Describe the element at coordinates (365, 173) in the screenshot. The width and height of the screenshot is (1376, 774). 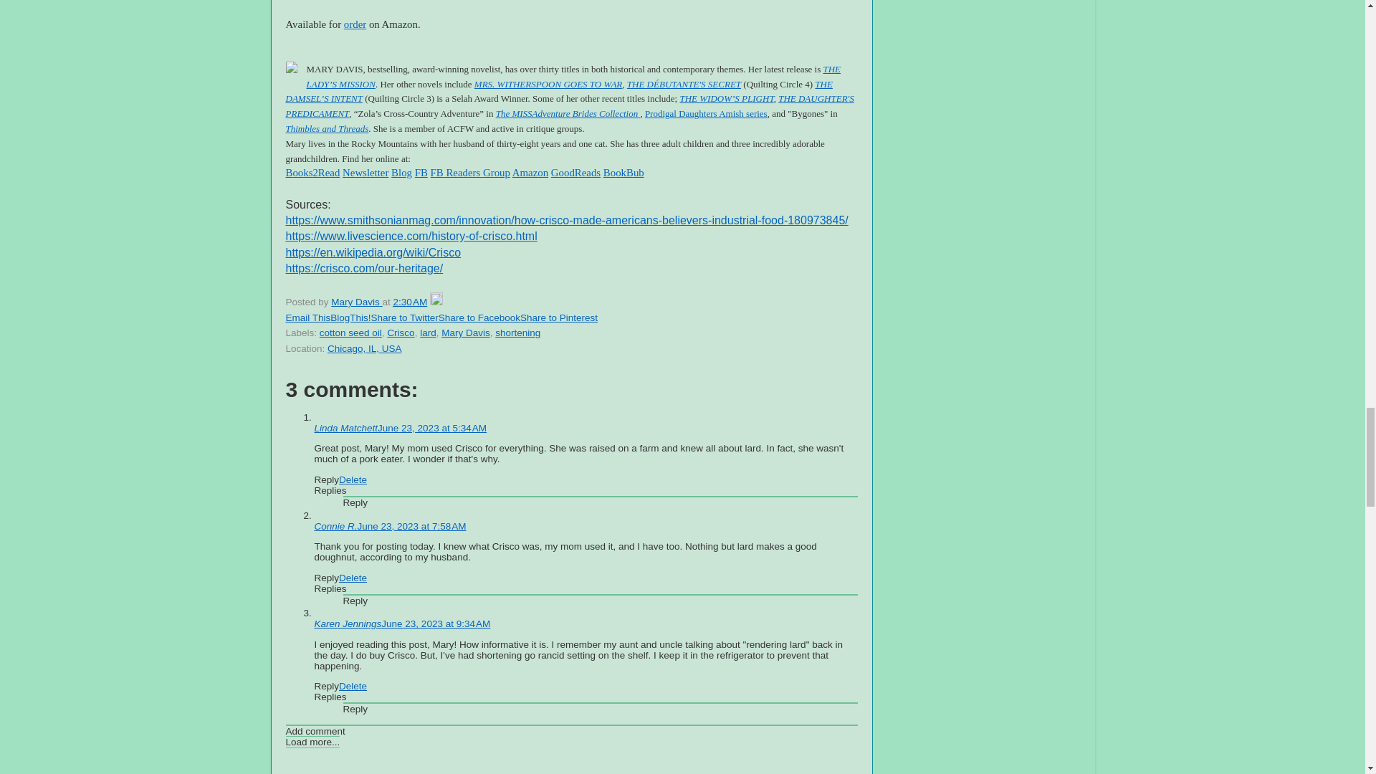
I see `Newsletter` at that location.